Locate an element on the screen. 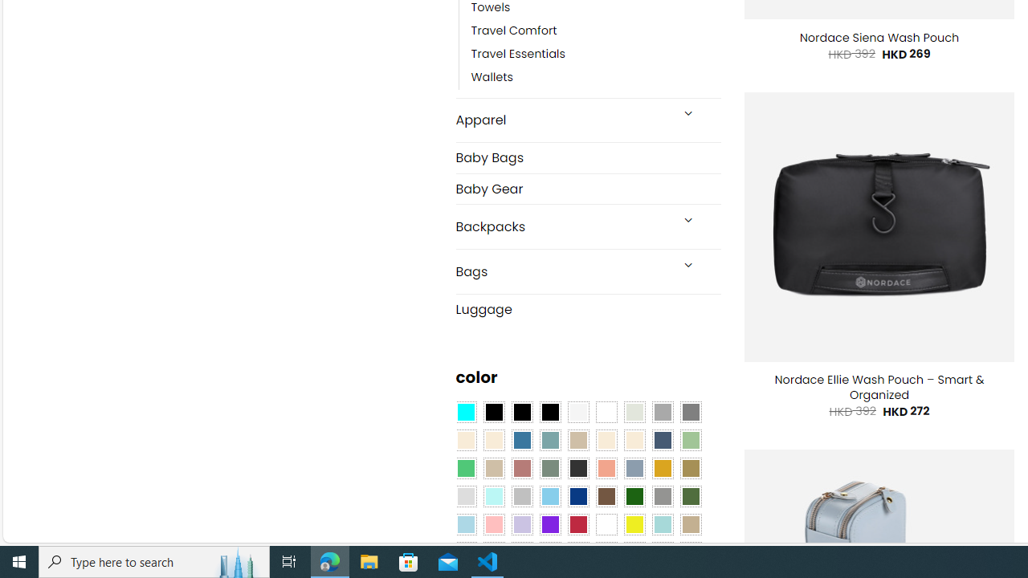 The image size is (1028, 578). Kelp is located at coordinates (691, 468).